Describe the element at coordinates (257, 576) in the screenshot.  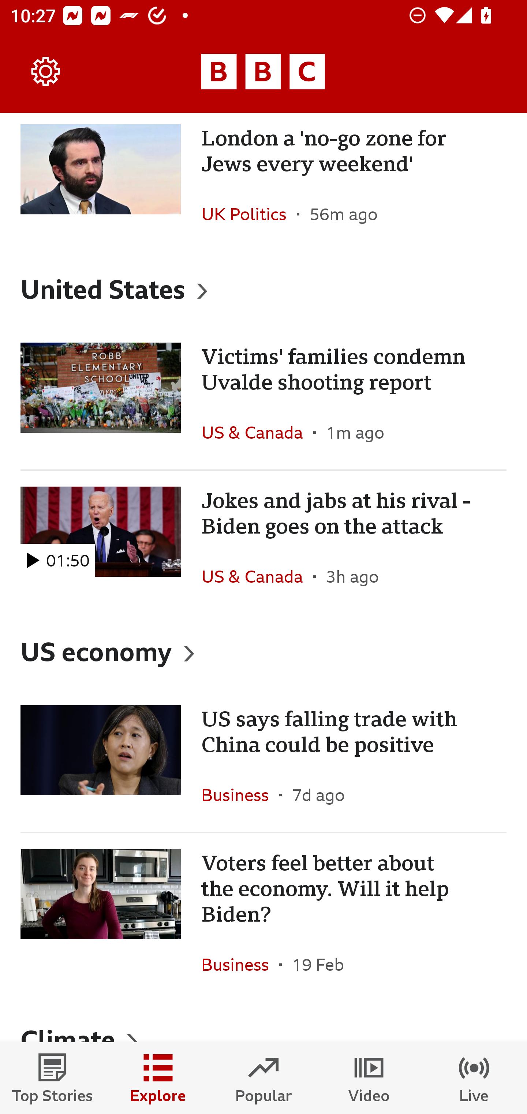
I see `US & Canada In the section US & Canada` at that location.